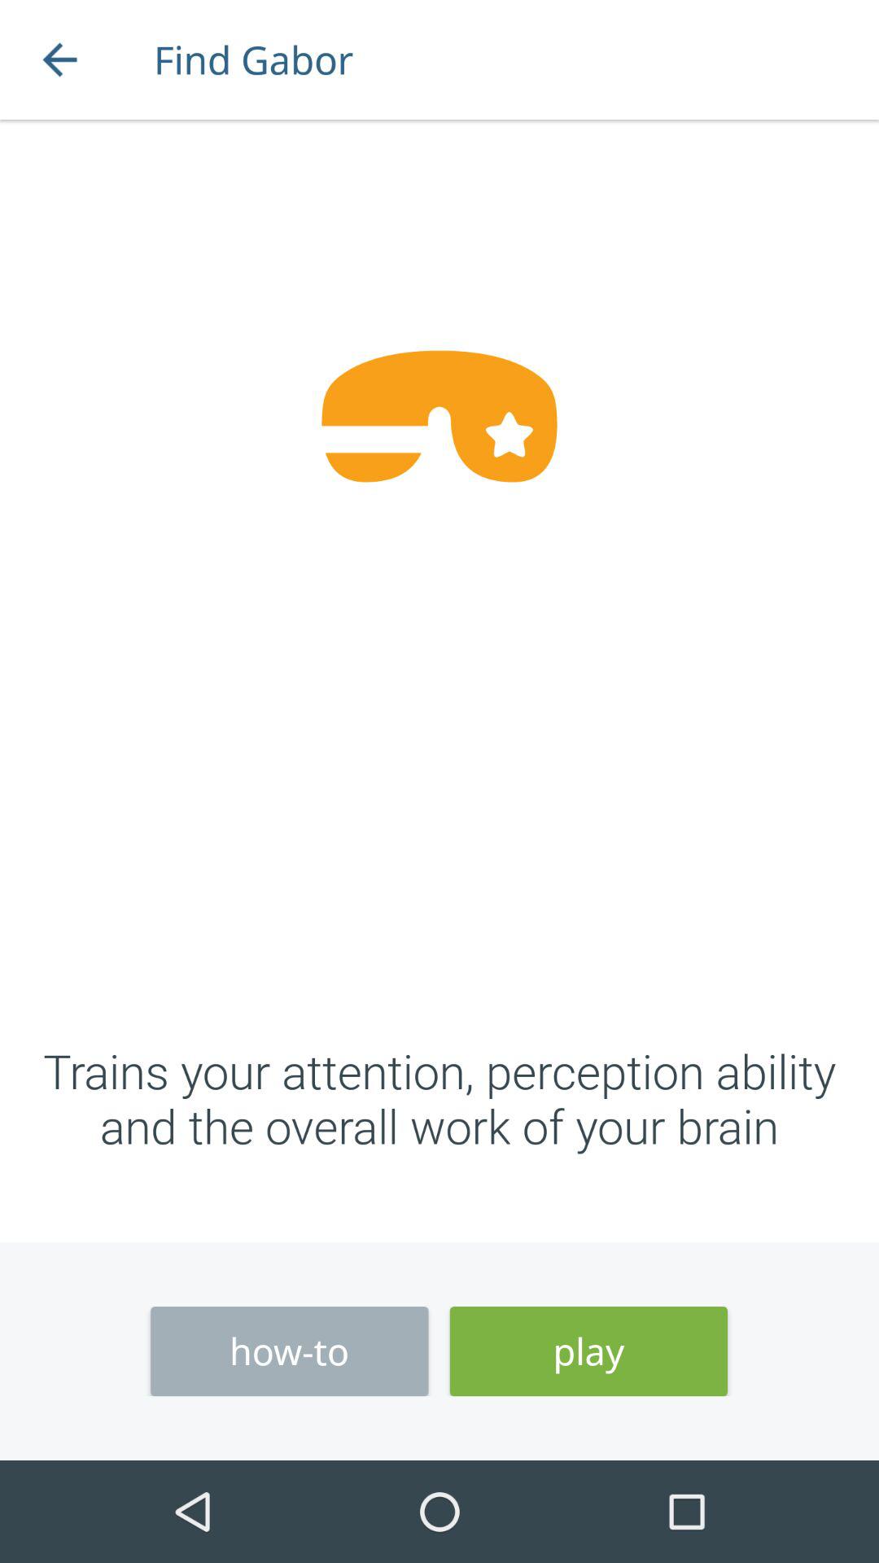  I want to click on open play item, so click(588, 1351).